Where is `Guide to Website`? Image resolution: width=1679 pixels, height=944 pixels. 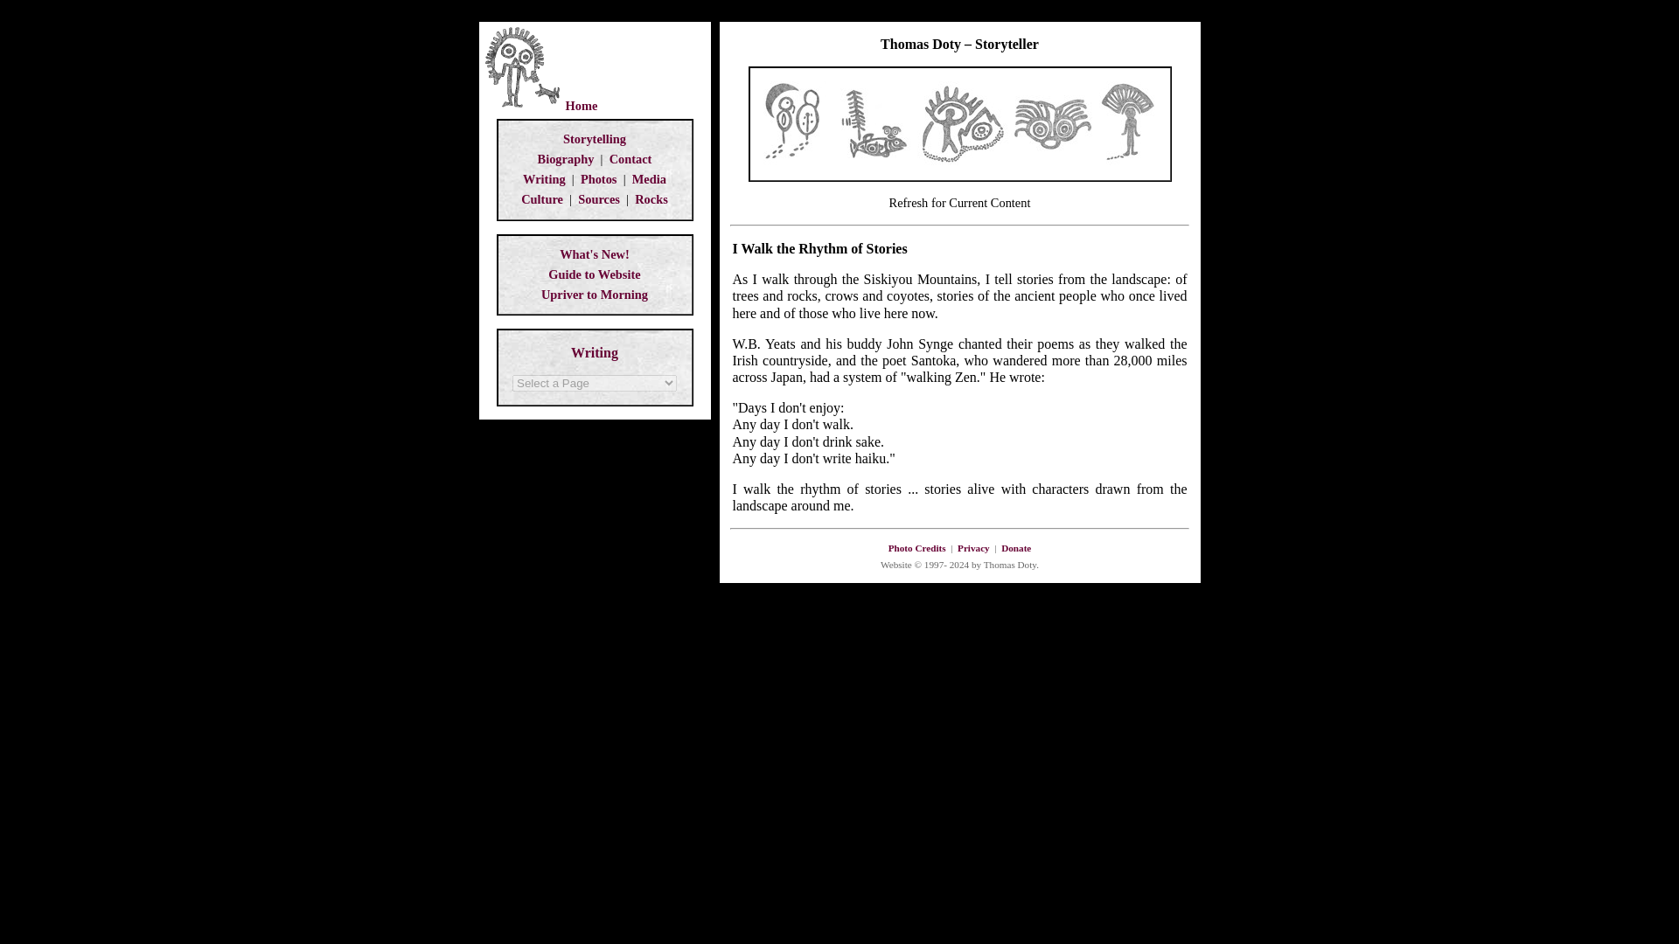 Guide to Website is located at coordinates (594, 274).